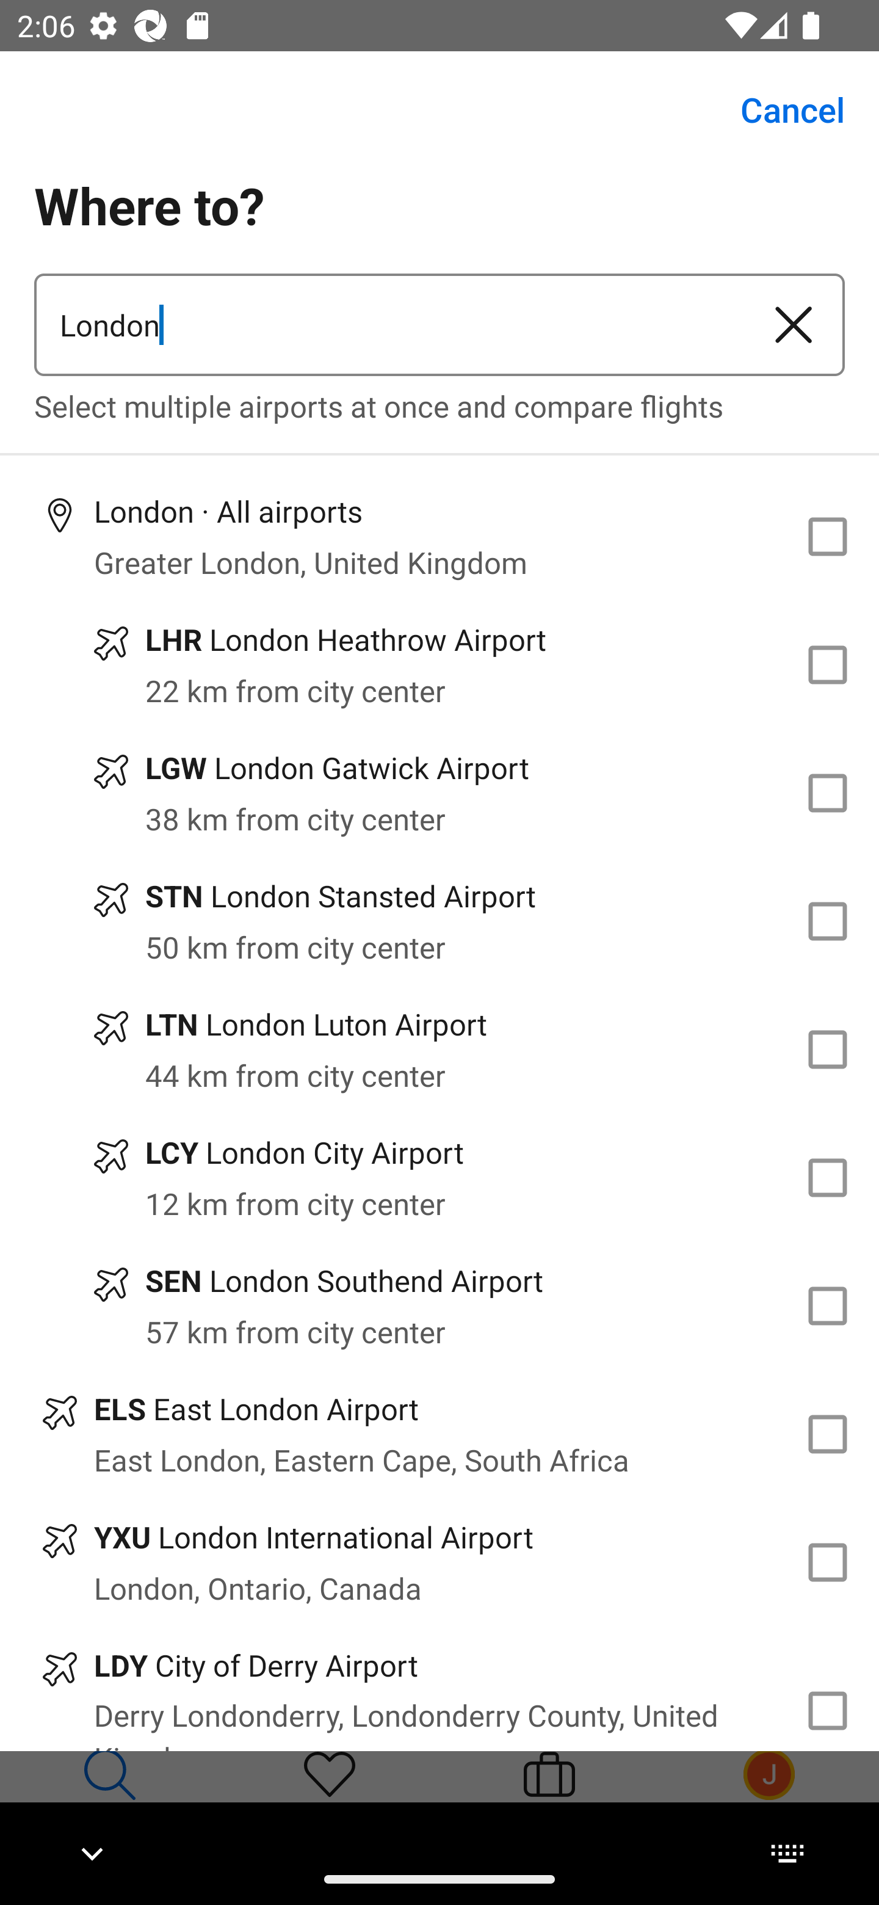 The image size is (879, 1905). What do you see at coordinates (440, 1305) in the screenshot?
I see `SEN London Southend Airport 57 km from city center` at bounding box center [440, 1305].